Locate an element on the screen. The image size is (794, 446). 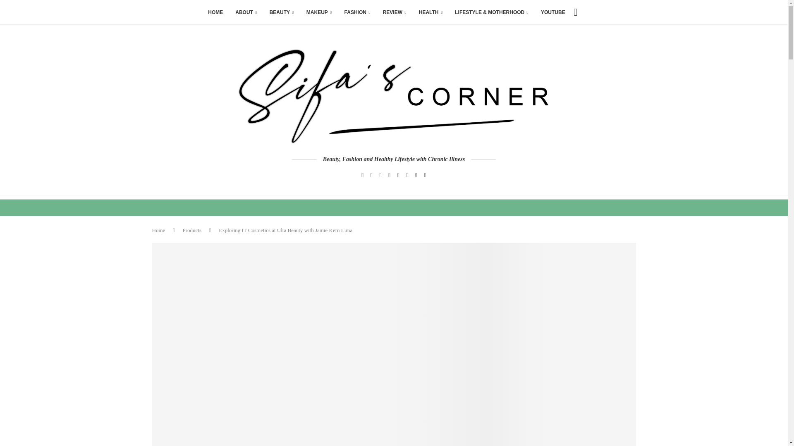
REVIEW is located at coordinates (395, 12).